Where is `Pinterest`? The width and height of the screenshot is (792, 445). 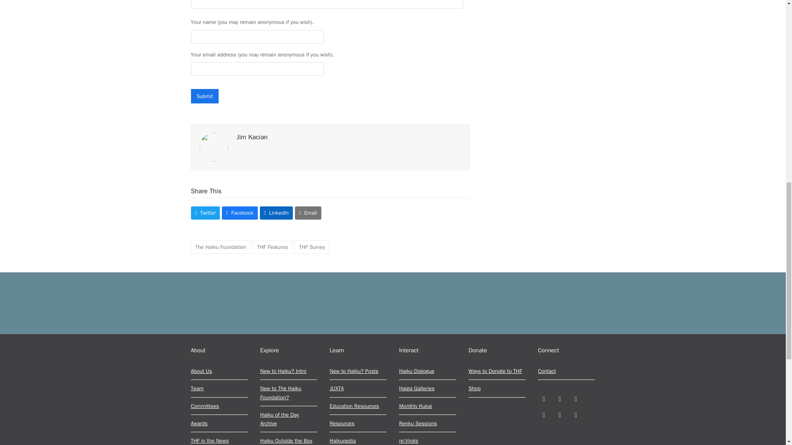 Pinterest is located at coordinates (544, 415).